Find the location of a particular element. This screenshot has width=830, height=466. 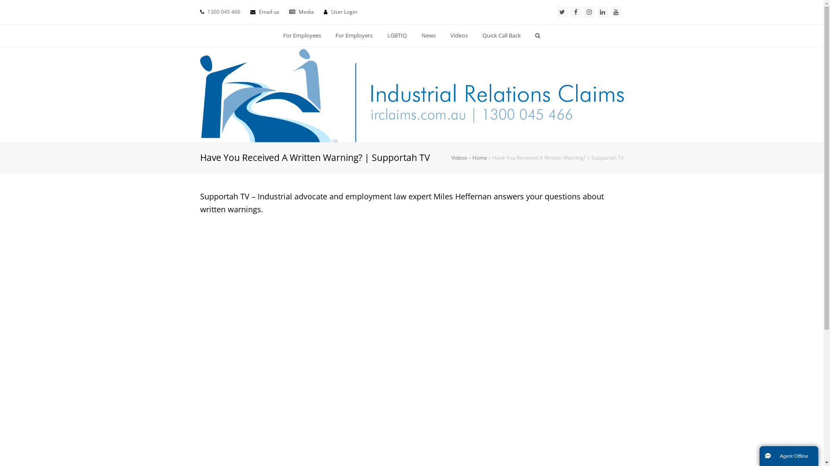

Have You Received A Written Warning? | Supportah TV is located at coordinates (412, 343).